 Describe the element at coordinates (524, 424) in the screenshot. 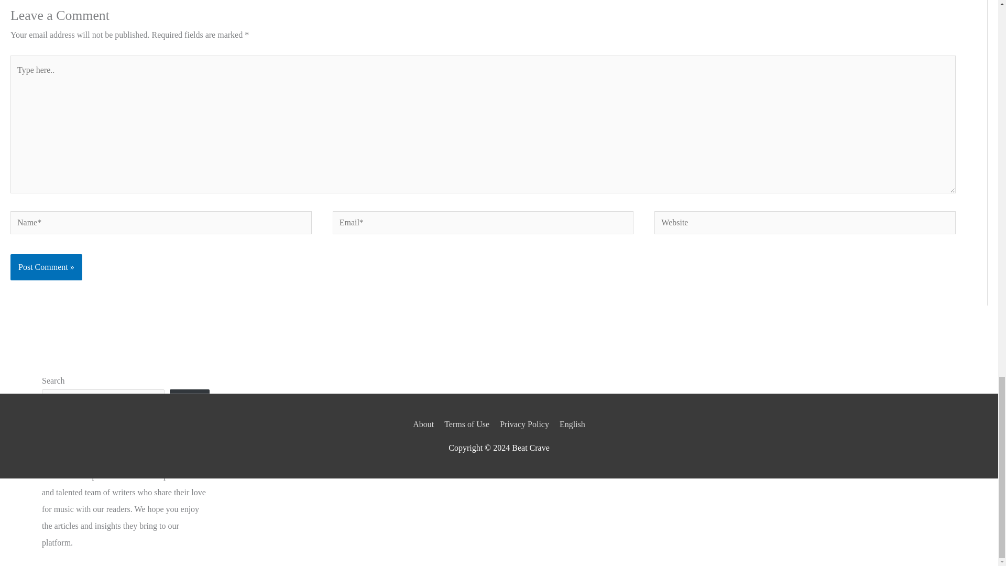

I see `Privacy Policy` at that location.